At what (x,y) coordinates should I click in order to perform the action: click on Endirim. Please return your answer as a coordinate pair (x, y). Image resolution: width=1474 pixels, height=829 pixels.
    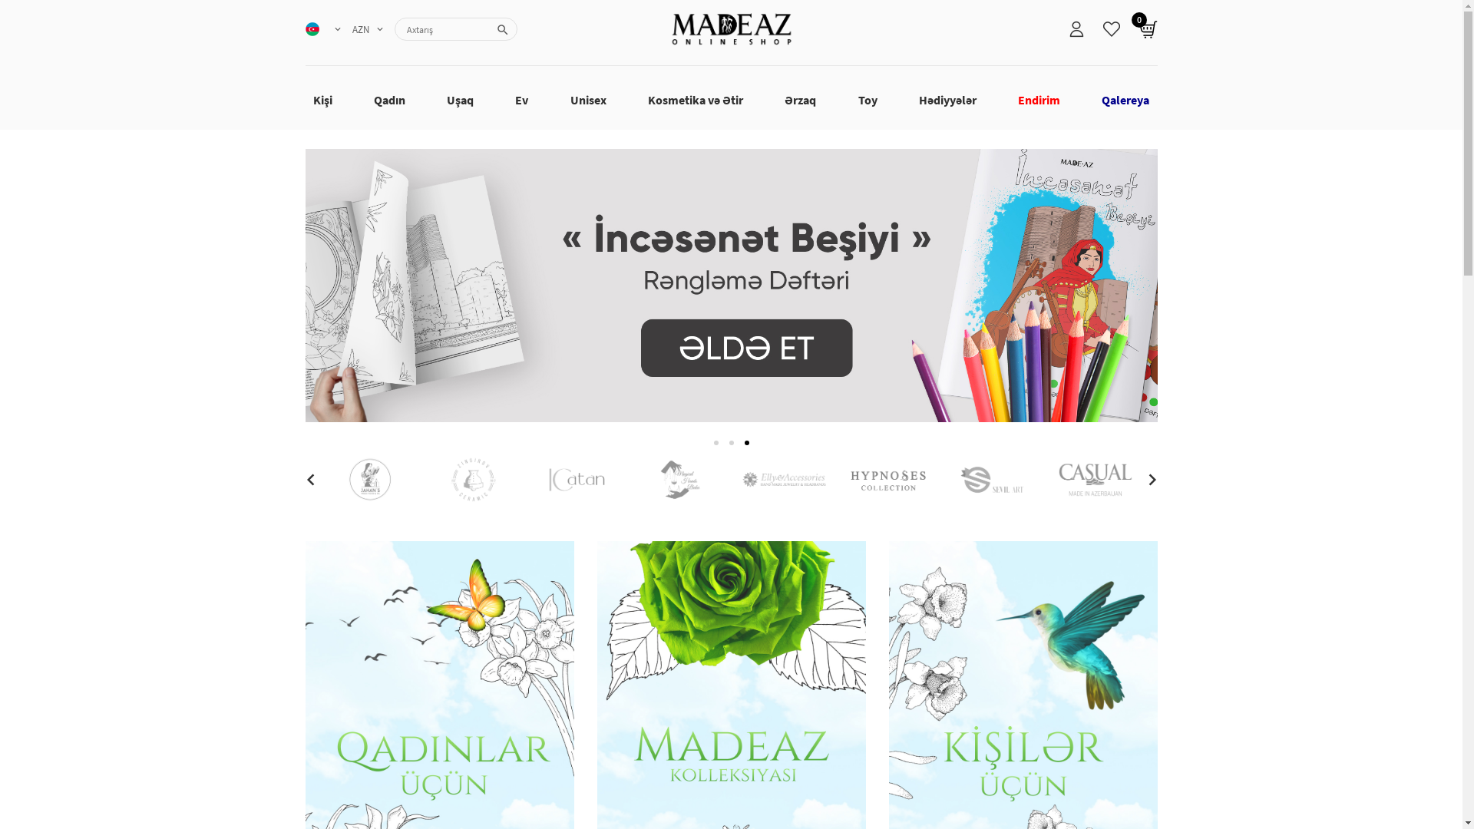
    Looking at the image, I should click on (1039, 100).